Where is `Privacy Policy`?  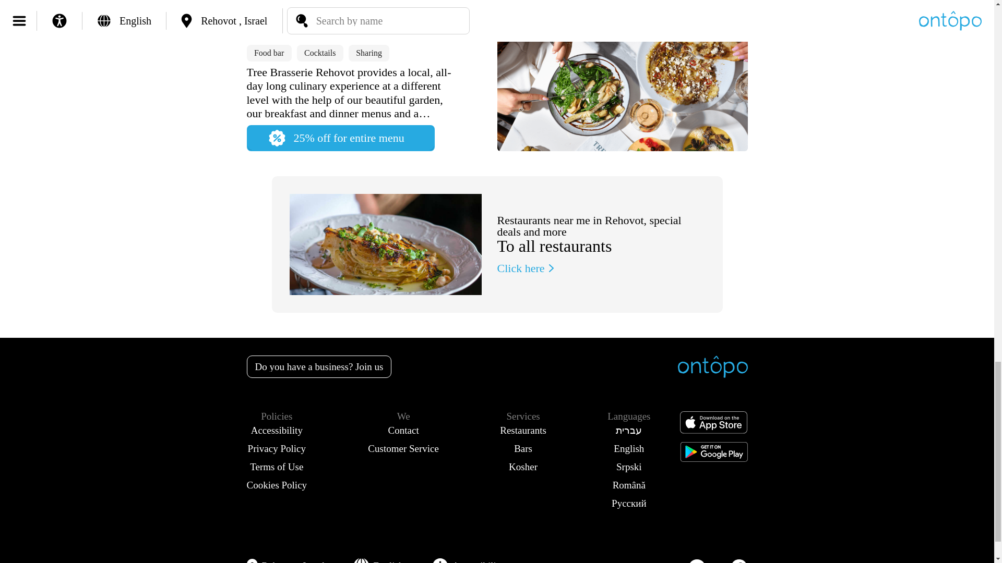
Privacy Policy is located at coordinates (277, 448).